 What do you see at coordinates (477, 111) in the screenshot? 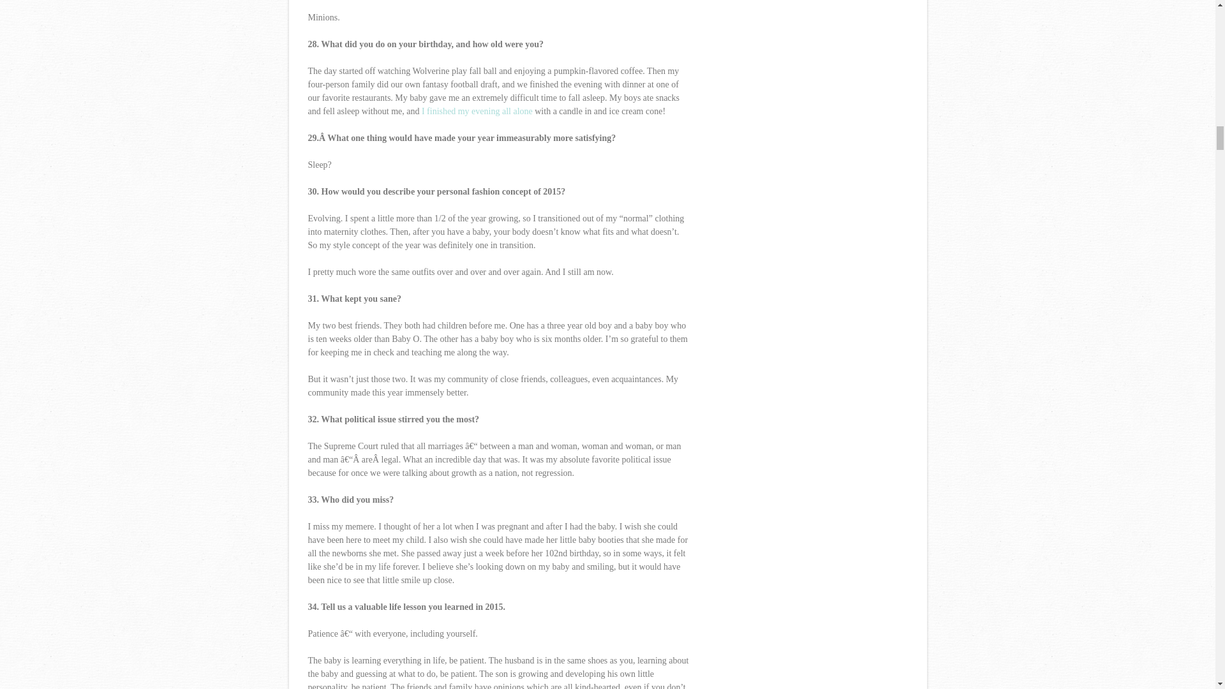
I see `I finished my evening all alone` at bounding box center [477, 111].